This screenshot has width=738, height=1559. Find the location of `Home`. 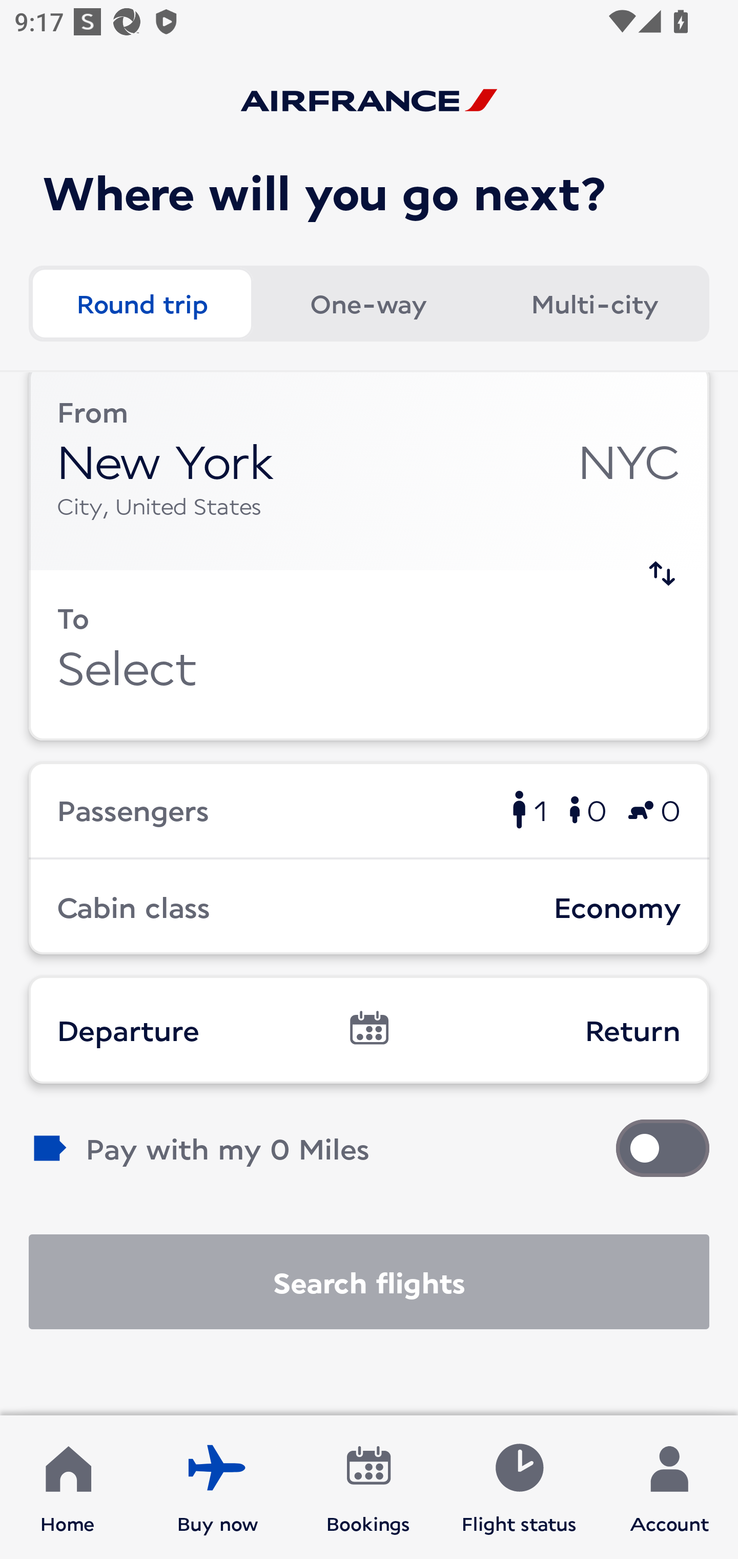

Home is located at coordinates (68, 1487).